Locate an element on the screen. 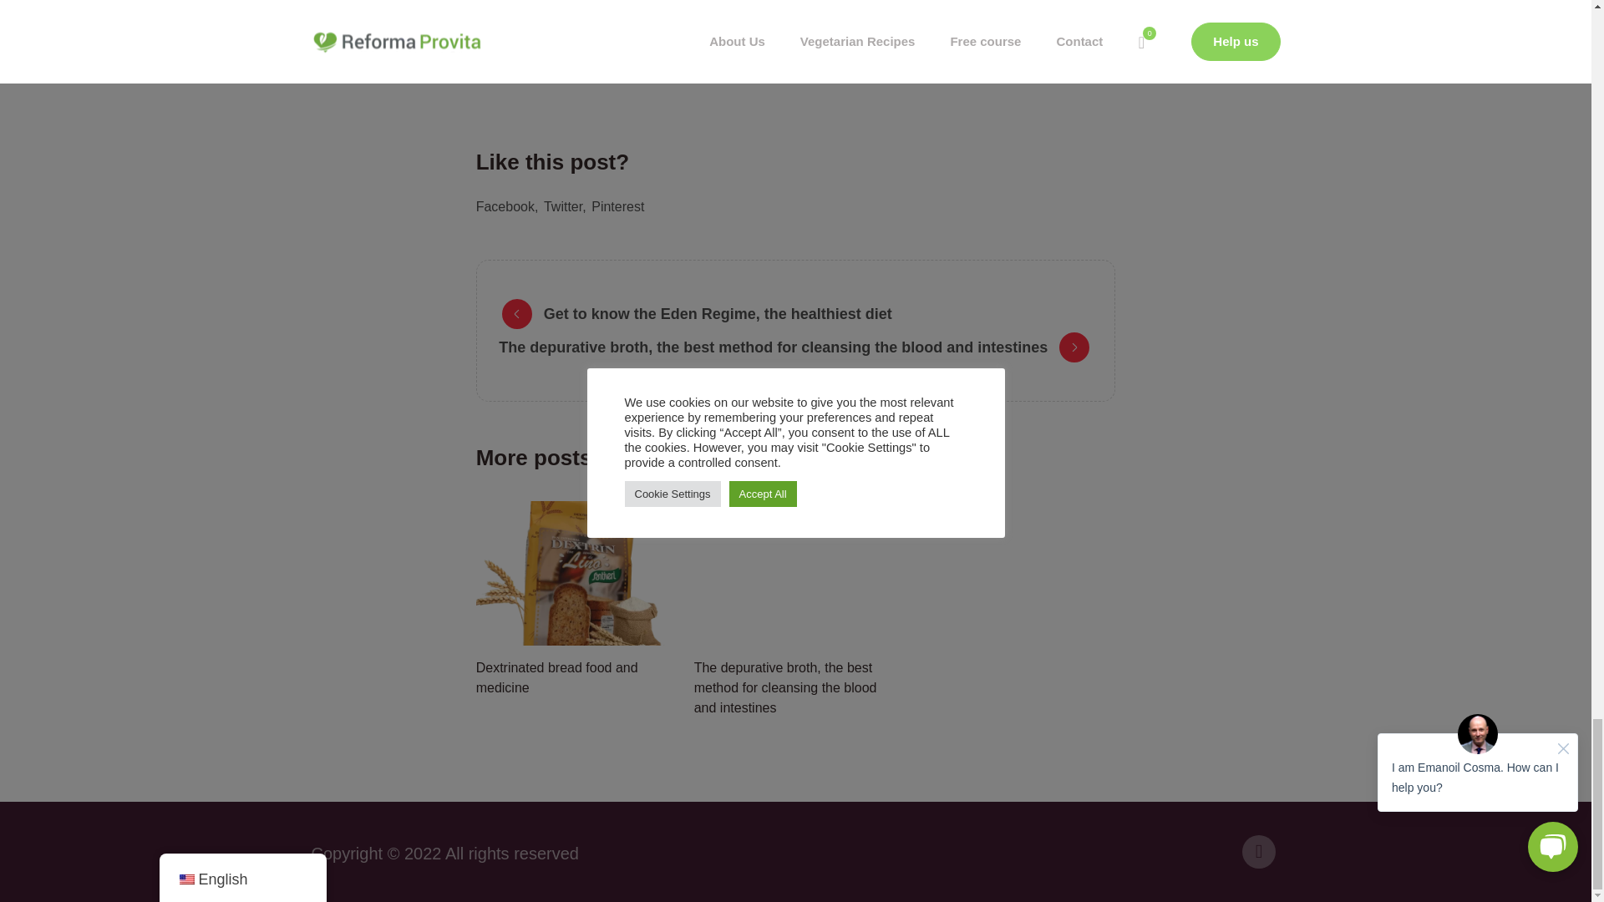  Facebook is located at coordinates (1258, 852).